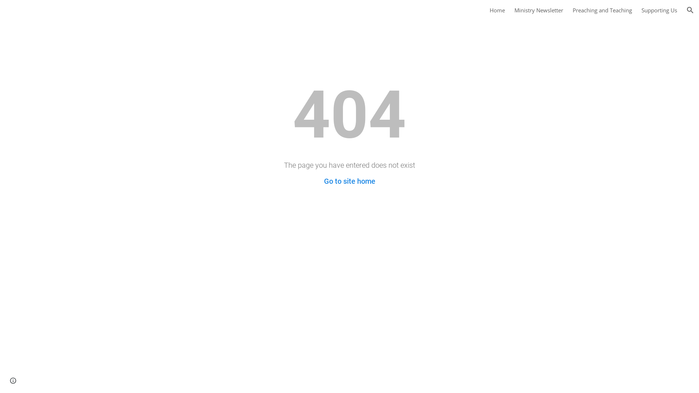  Describe the element at coordinates (349, 181) in the screenshot. I see `Go to site home` at that location.